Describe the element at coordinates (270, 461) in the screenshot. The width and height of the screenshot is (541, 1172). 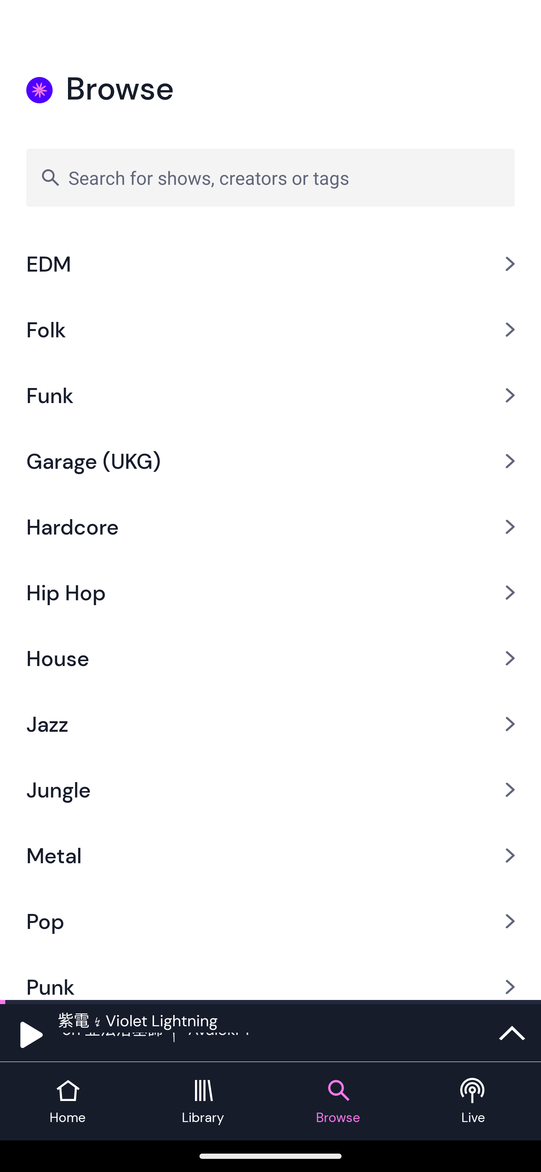
I see `Garage (UKG)` at that location.